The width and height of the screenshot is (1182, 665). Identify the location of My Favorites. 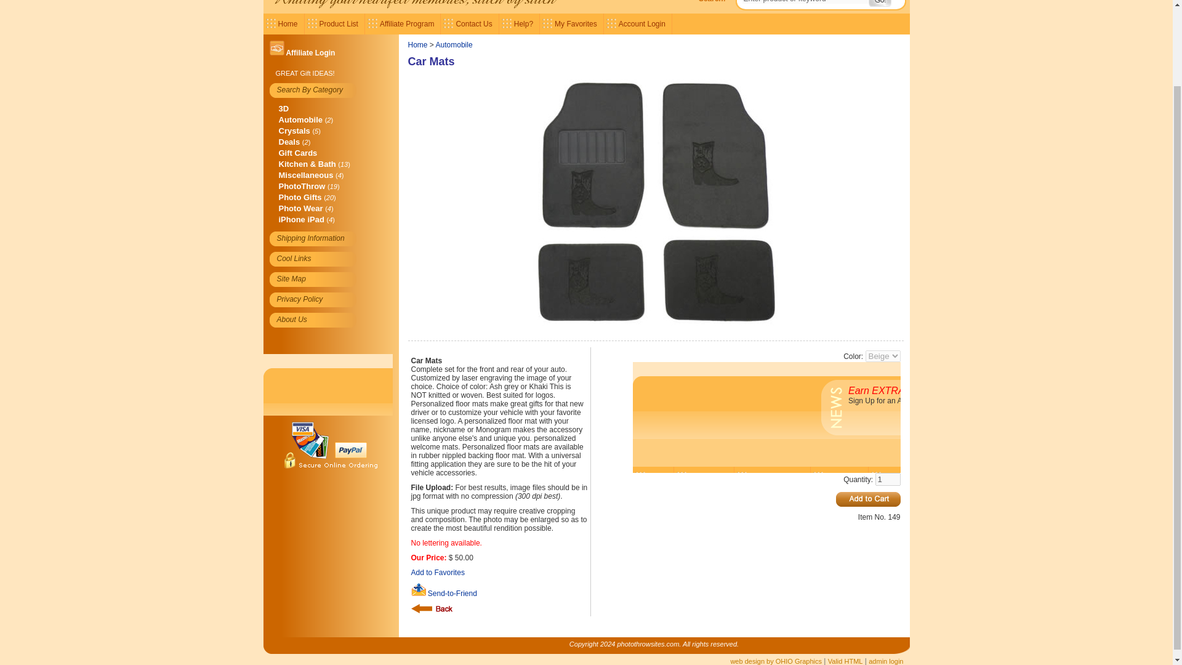
(572, 23).